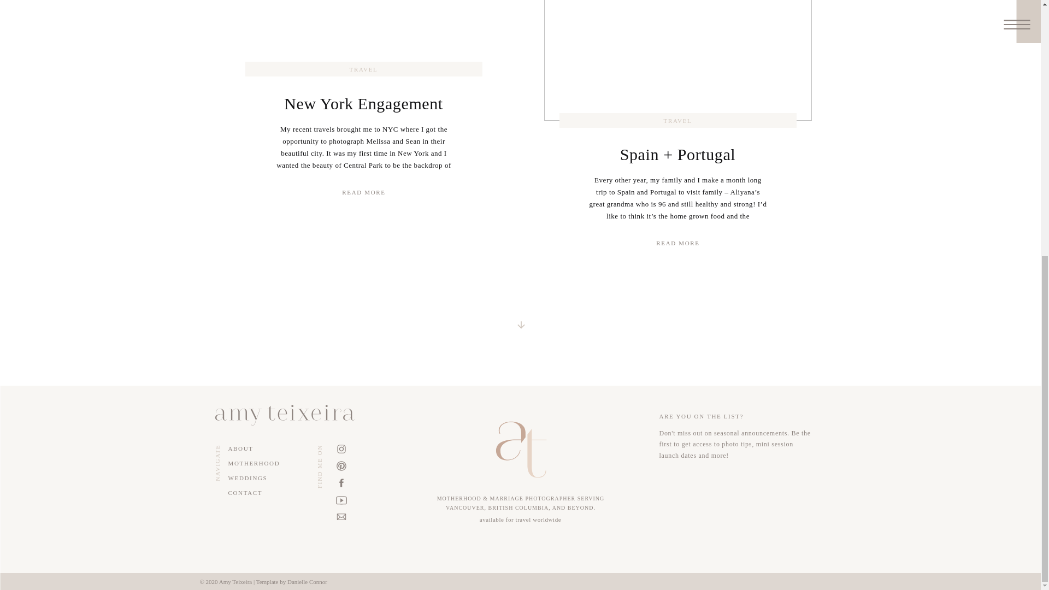  I want to click on READ MORE, so click(678, 243).